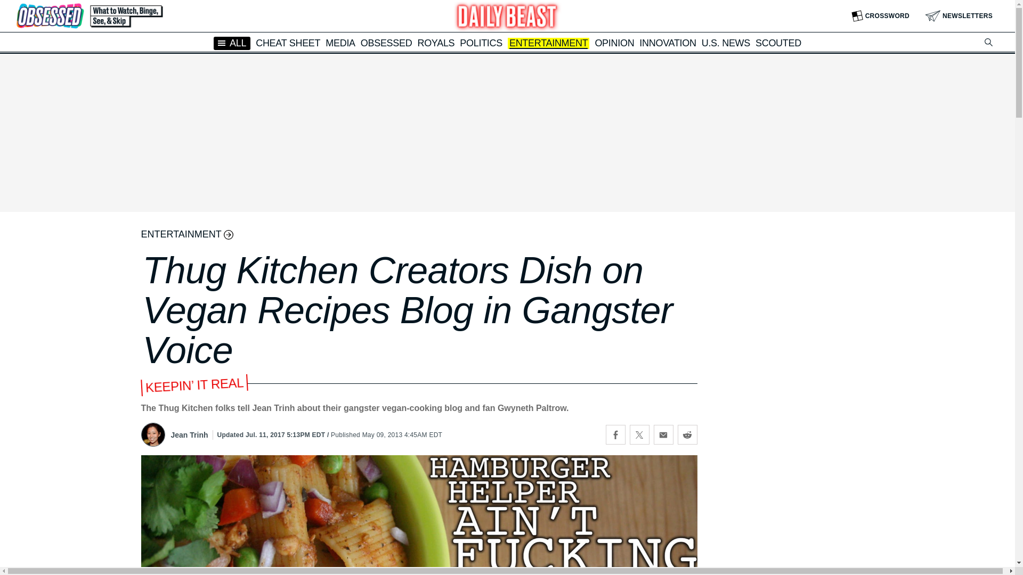 Image resolution: width=1023 pixels, height=575 pixels. I want to click on MEDIA, so click(340, 43).